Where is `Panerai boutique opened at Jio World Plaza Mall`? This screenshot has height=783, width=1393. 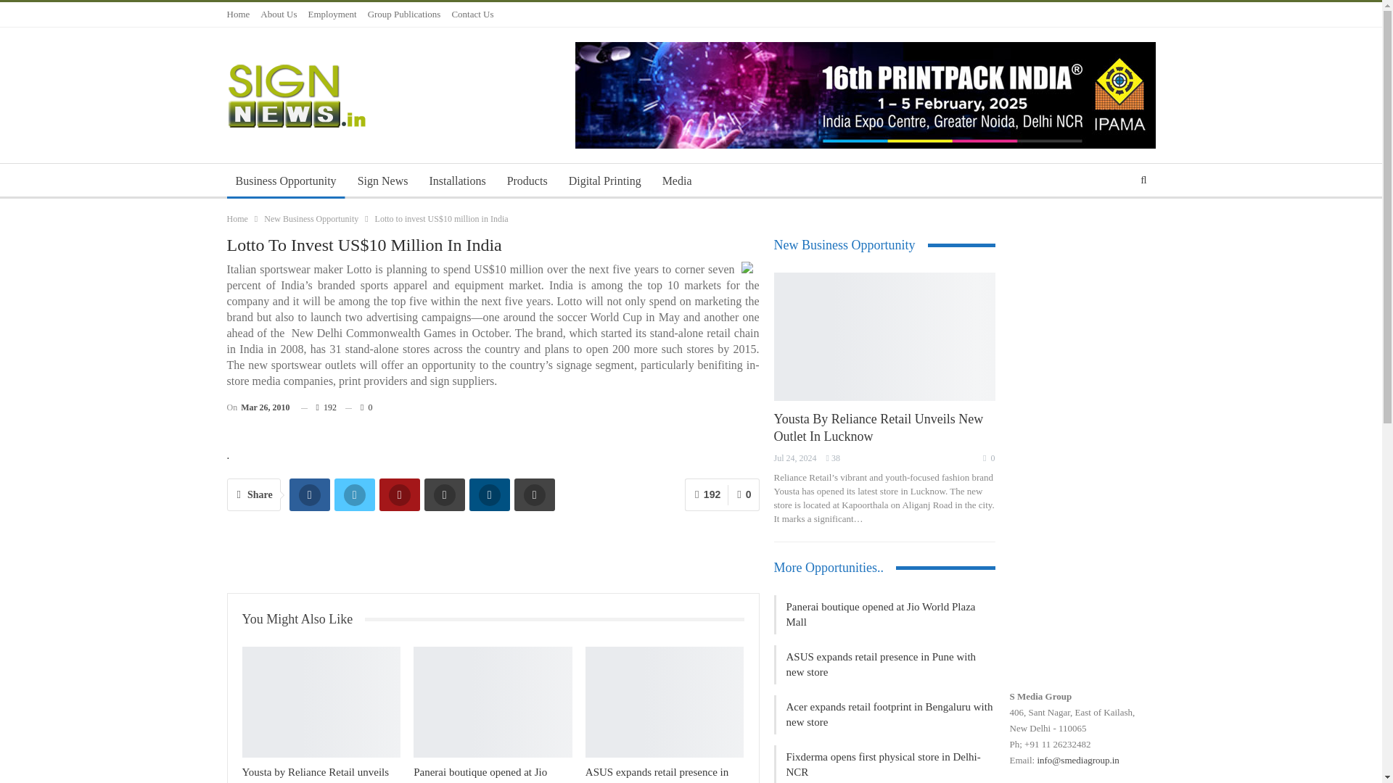 Panerai boutique opened at Jio World Plaza Mall is located at coordinates (480, 774).